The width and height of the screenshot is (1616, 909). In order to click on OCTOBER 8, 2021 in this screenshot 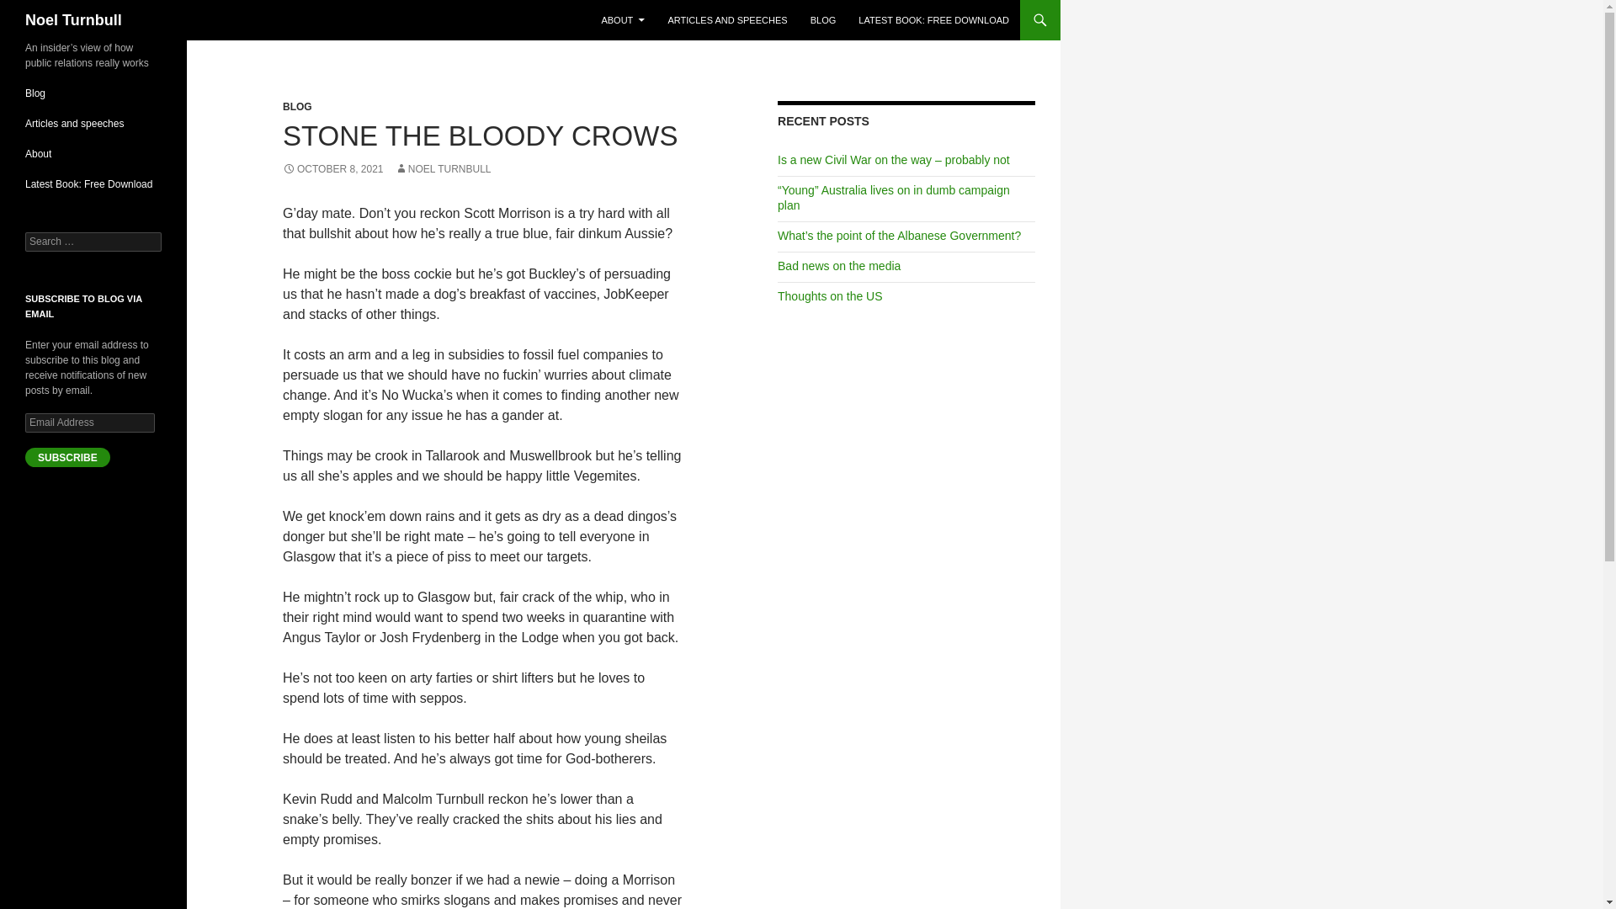, I will do `click(333, 169)`.